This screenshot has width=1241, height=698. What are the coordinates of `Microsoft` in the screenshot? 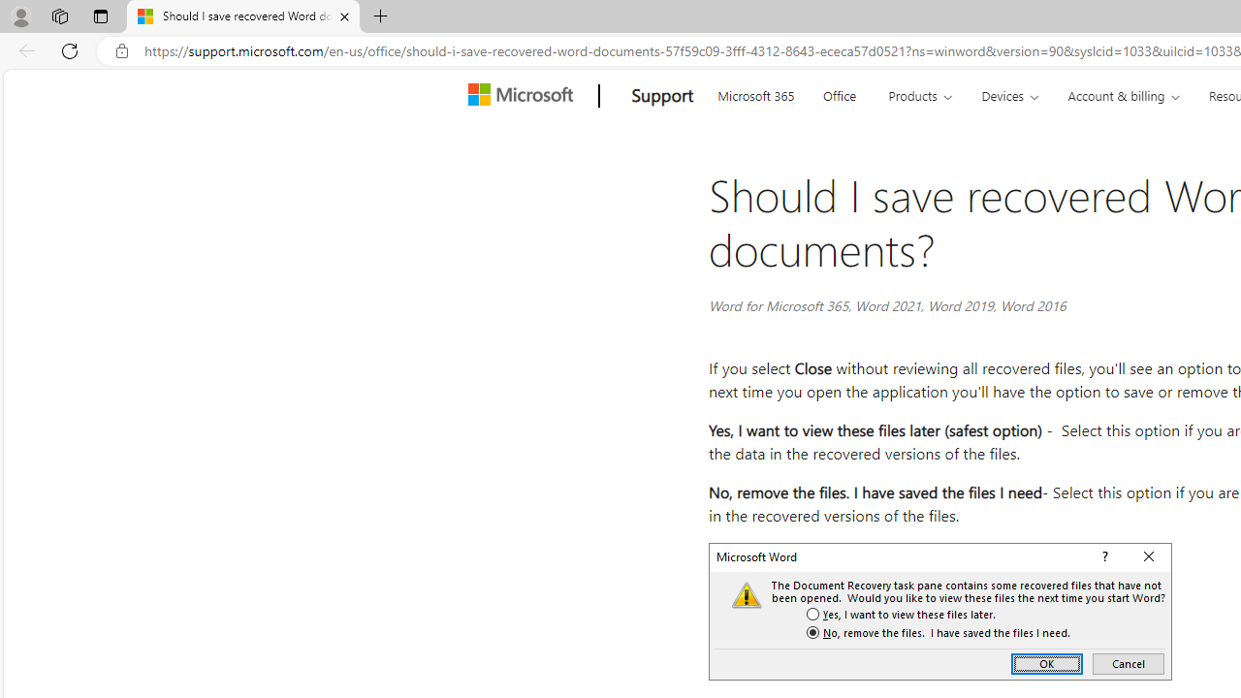 It's located at (525, 96).